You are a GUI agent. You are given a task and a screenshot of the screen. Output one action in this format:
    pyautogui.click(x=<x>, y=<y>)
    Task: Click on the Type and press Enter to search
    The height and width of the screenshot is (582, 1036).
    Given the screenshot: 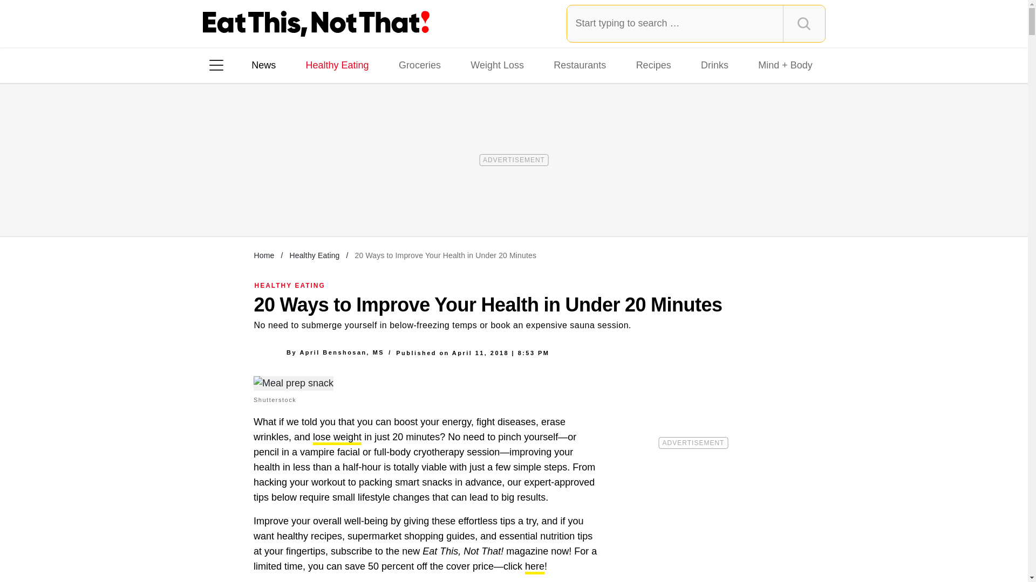 What is the action you would take?
    pyautogui.click(x=696, y=23)
    